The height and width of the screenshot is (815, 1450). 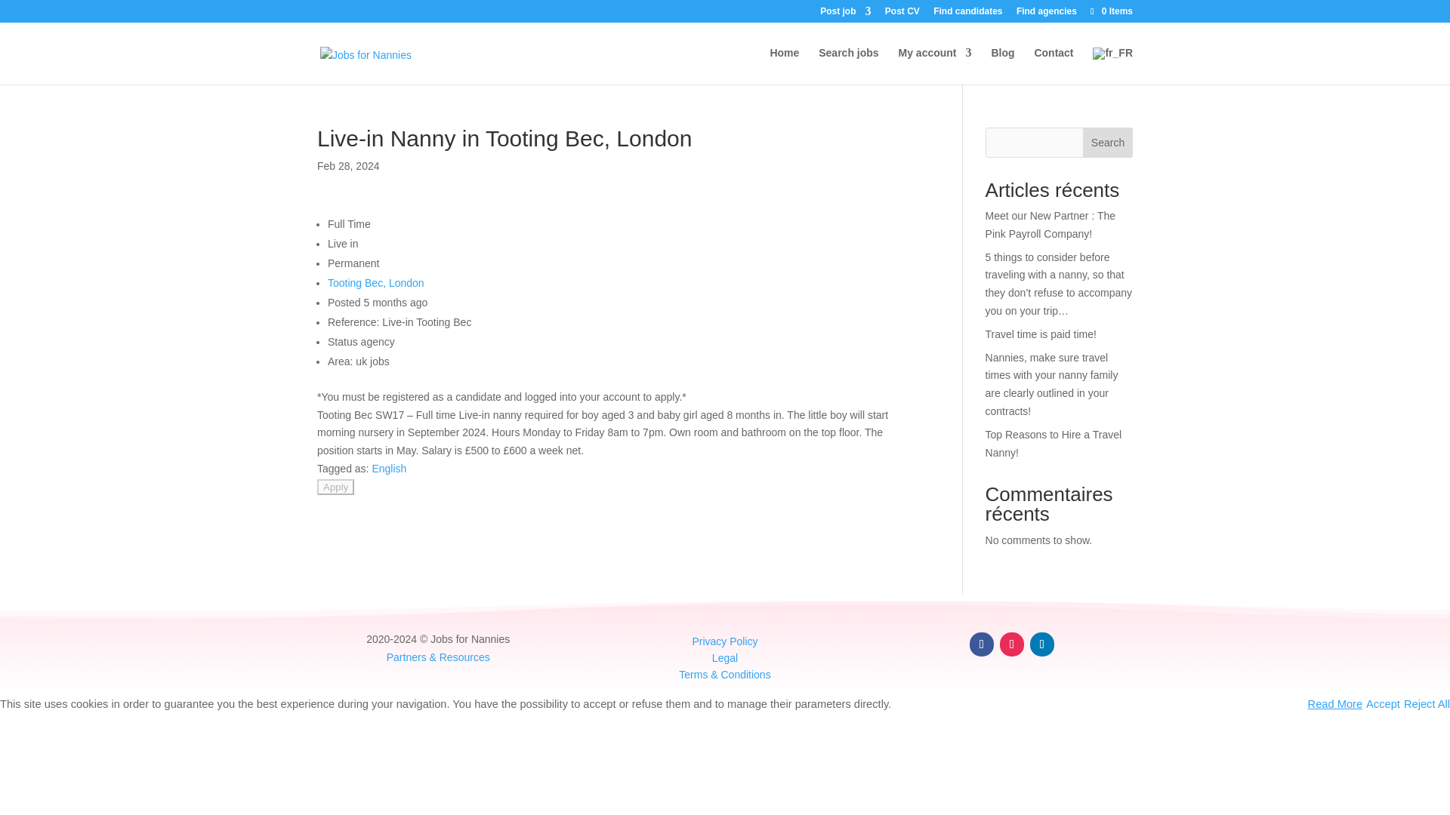 I want to click on Search, so click(x=1107, y=142).